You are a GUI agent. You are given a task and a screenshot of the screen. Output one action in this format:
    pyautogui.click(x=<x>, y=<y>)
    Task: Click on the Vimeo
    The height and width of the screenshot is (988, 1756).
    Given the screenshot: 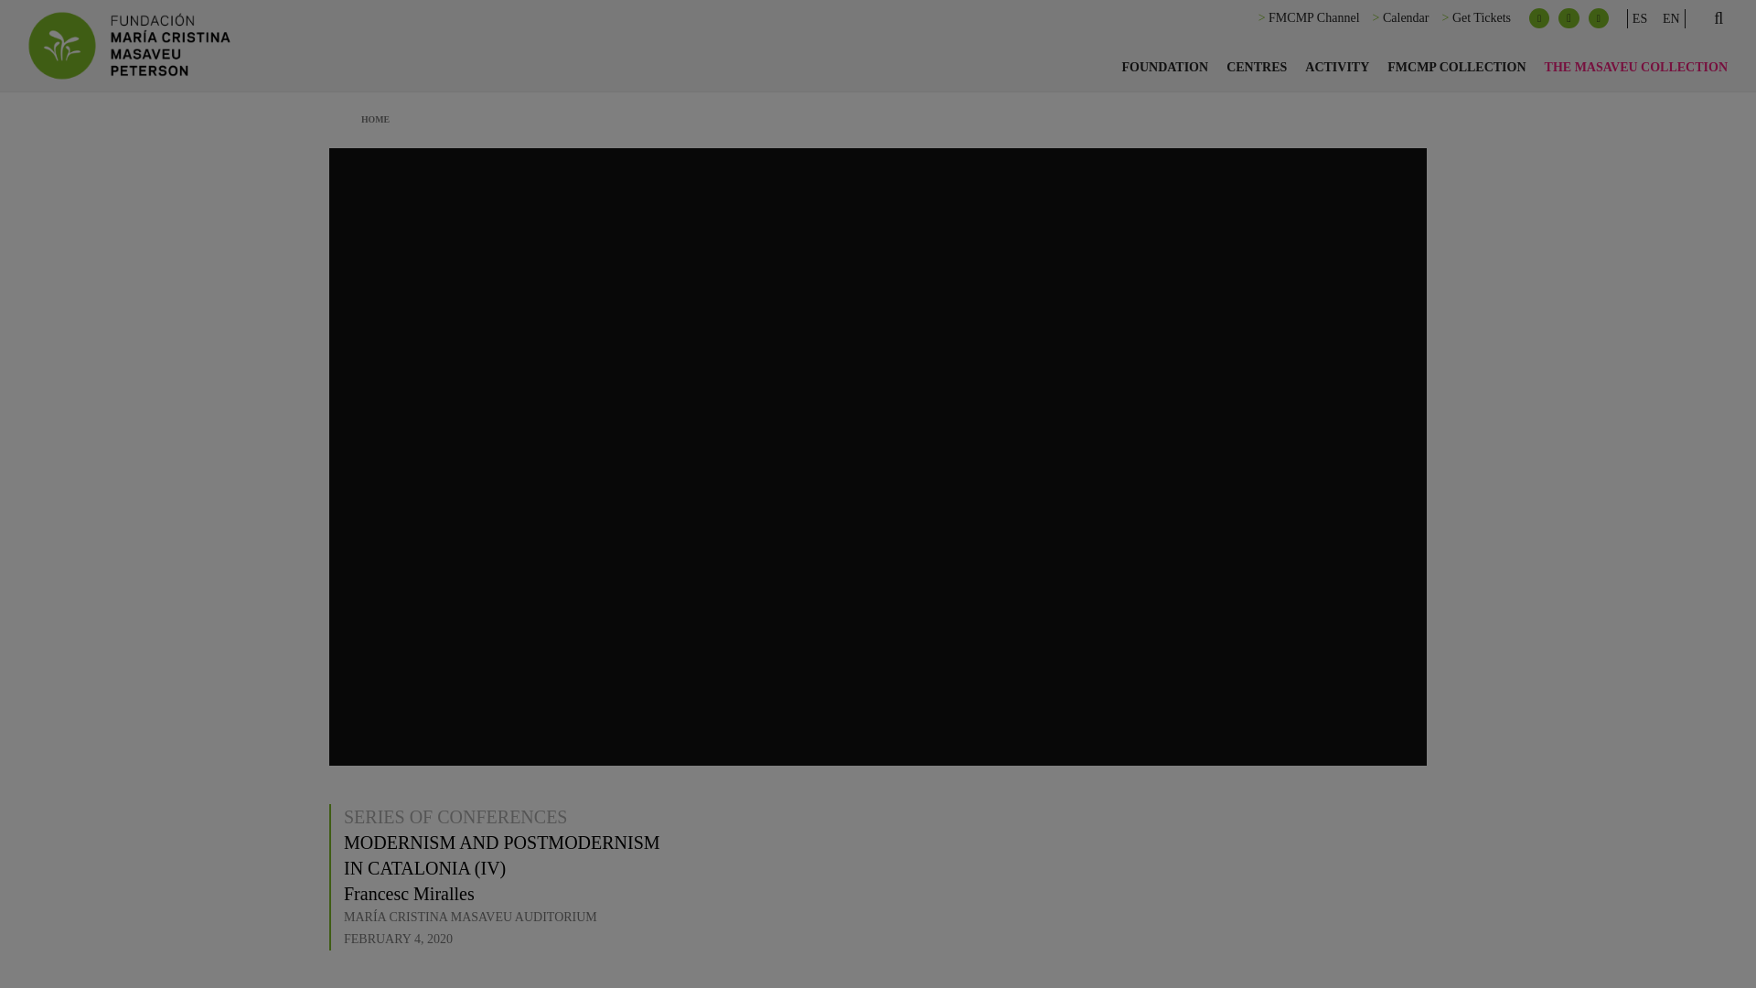 What is the action you would take?
    pyautogui.click(x=1599, y=18)
    